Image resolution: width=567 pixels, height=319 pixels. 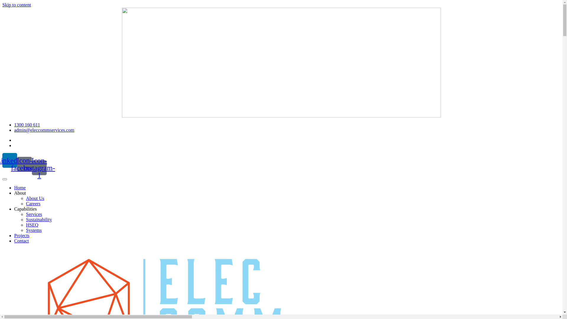 What do you see at coordinates (20, 188) in the screenshot?
I see `Home` at bounding box center [20, 188].